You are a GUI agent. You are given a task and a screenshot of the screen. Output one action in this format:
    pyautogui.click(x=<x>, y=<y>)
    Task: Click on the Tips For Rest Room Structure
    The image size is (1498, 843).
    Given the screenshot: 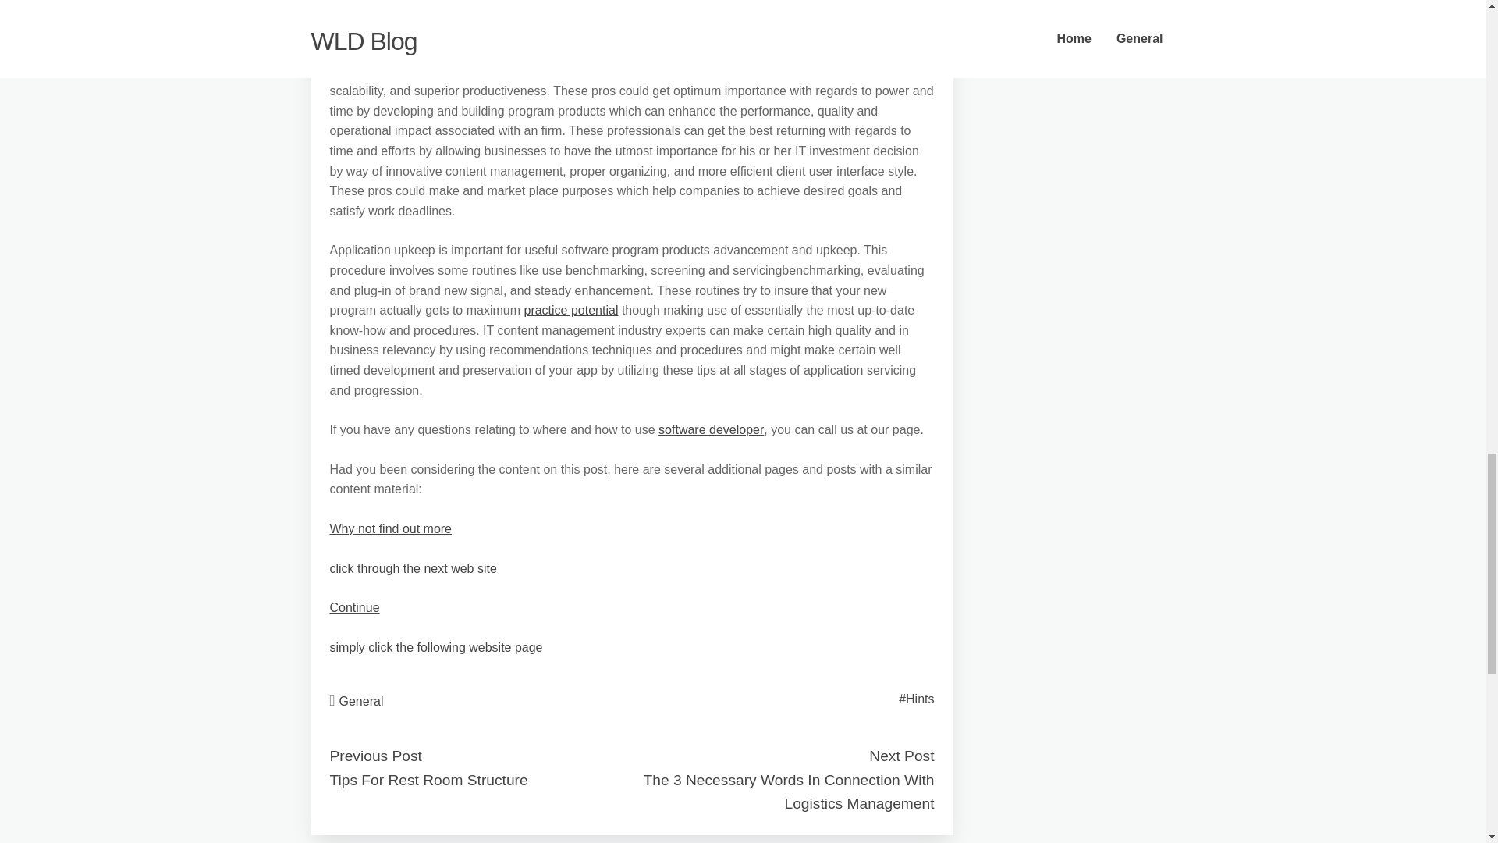 What is the action you would take?
    pyautogui.click(x=428, y=780)
    